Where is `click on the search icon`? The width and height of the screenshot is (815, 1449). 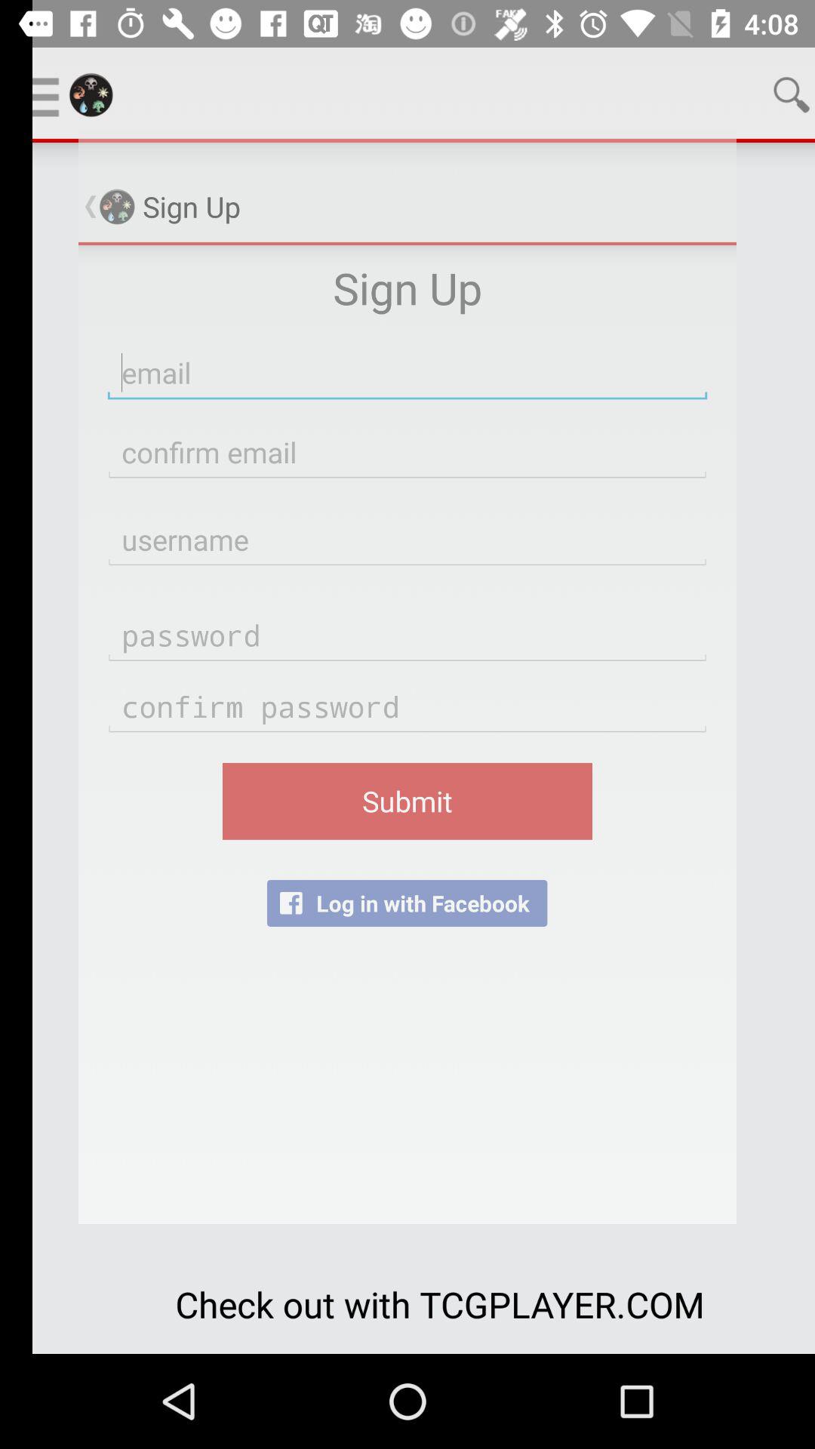 click on the search icon is located at coordinates (759, 95).